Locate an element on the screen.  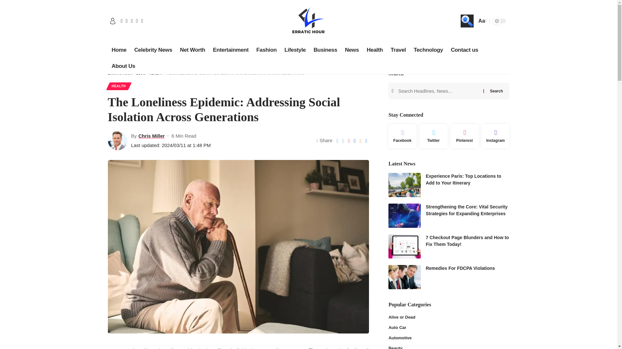
Lifestyle is located at coordinates (295, 50).